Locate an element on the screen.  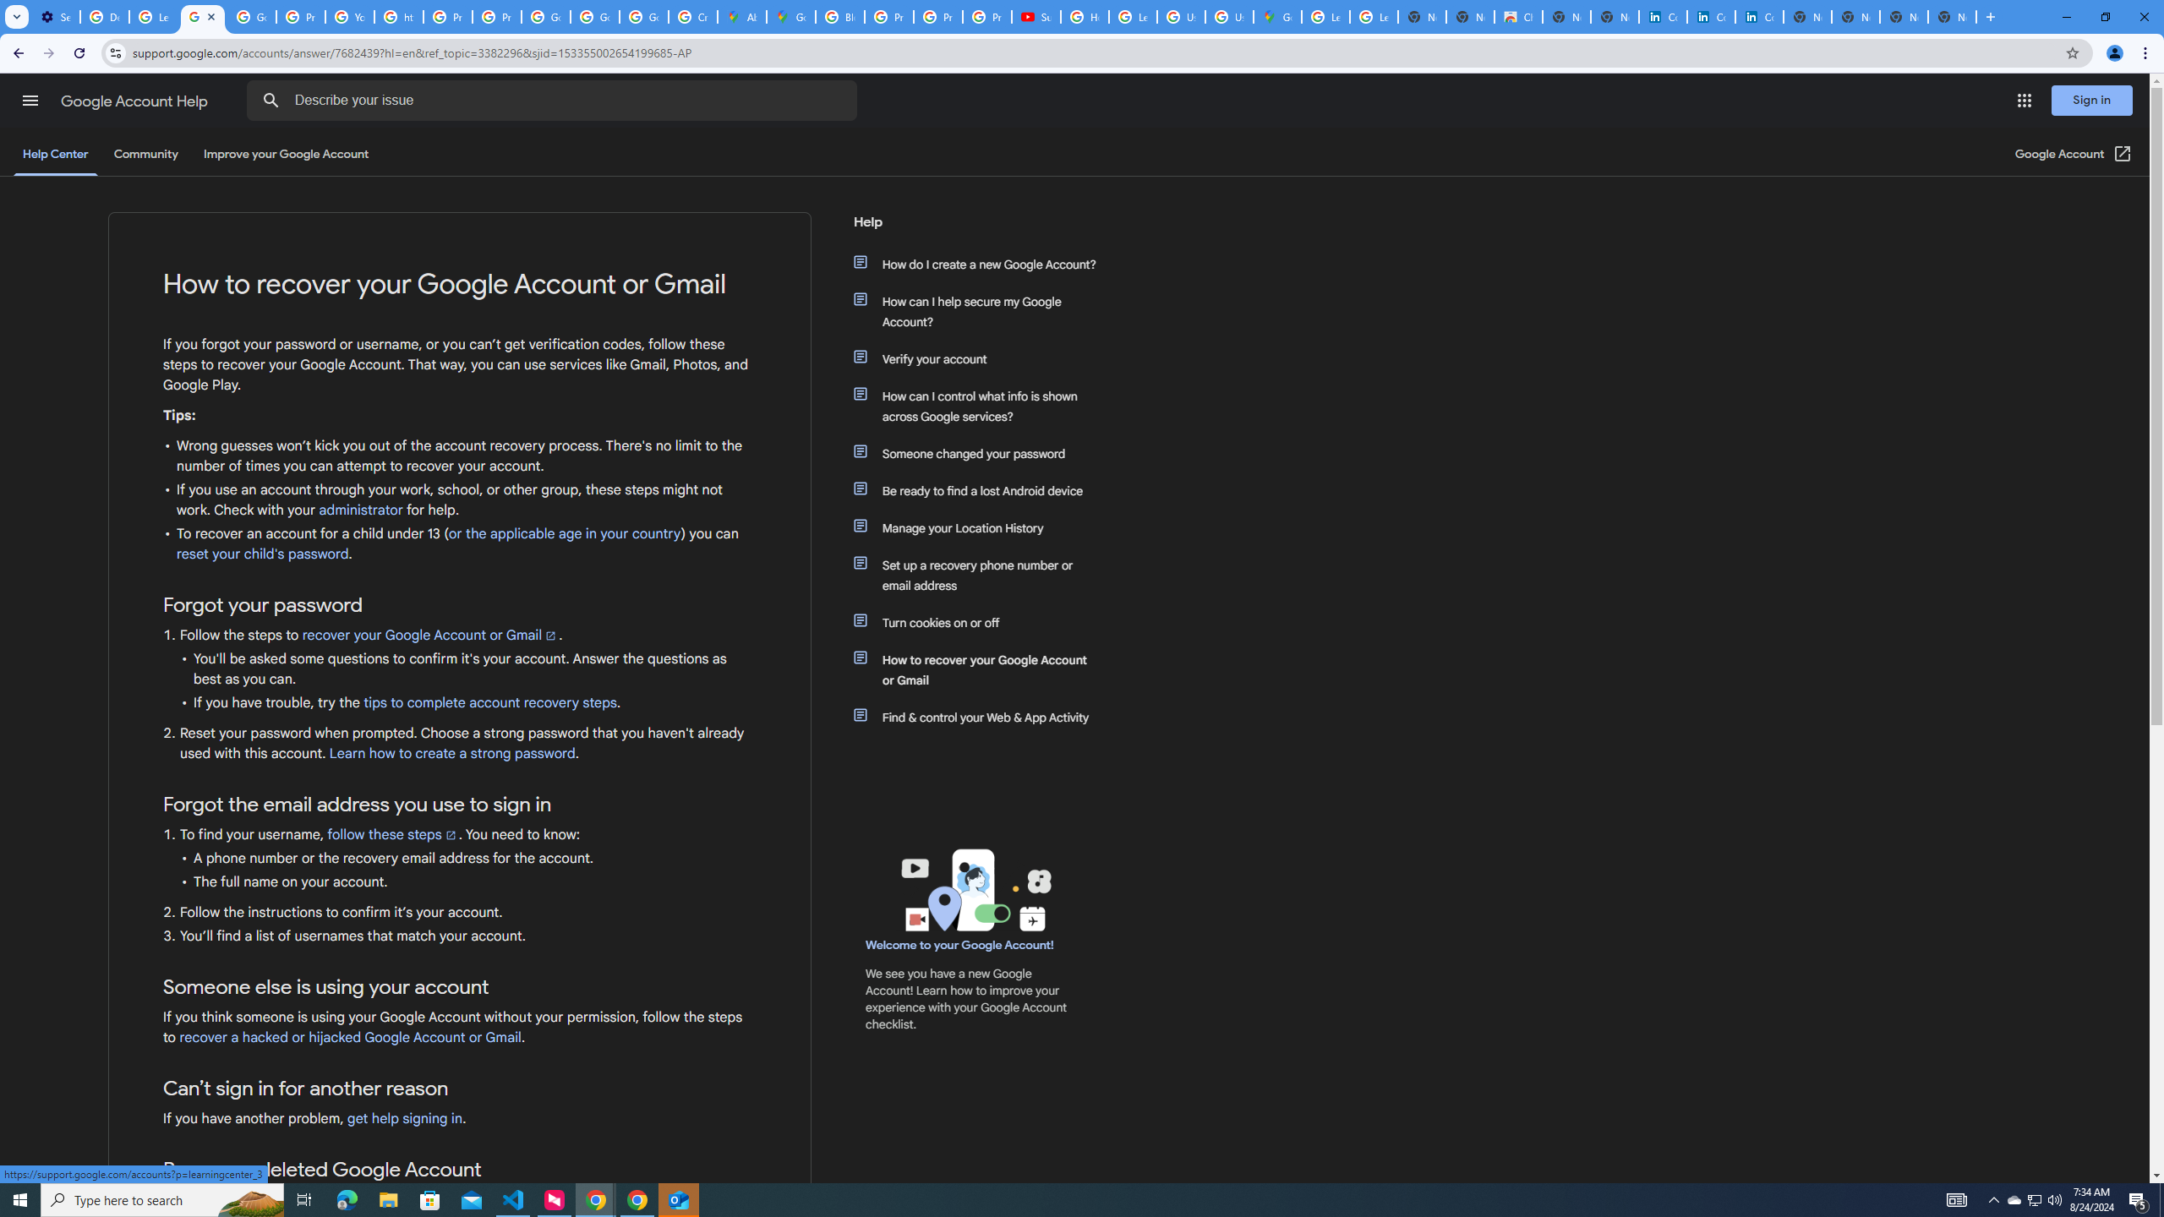
Welcome to your Google Account! is located at coordinates (959, 945).